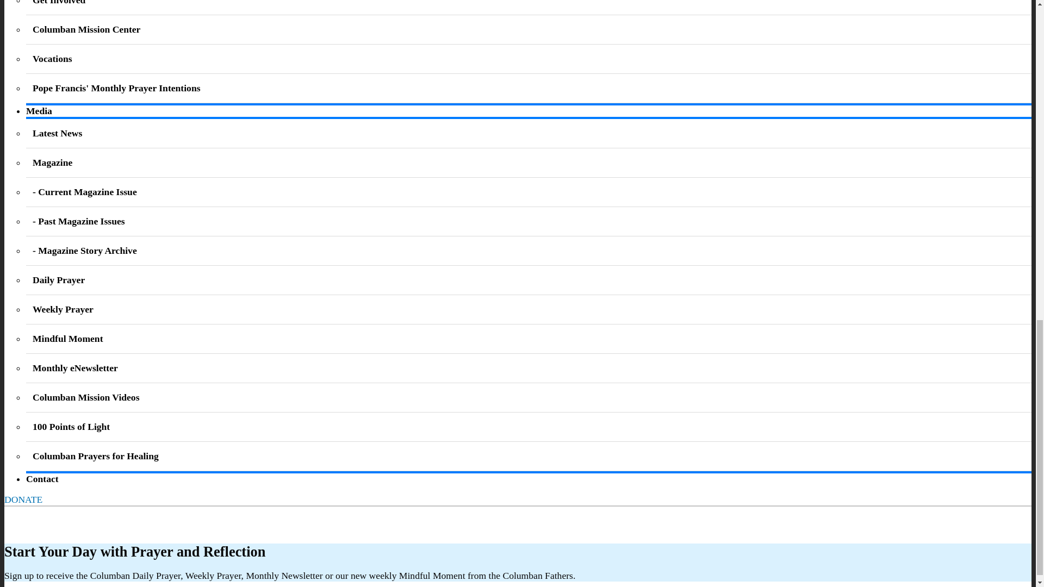  What do you see at coordinates (52, 162) in the screenshot?
I see `Magazine` at bounding box center [52, 162].